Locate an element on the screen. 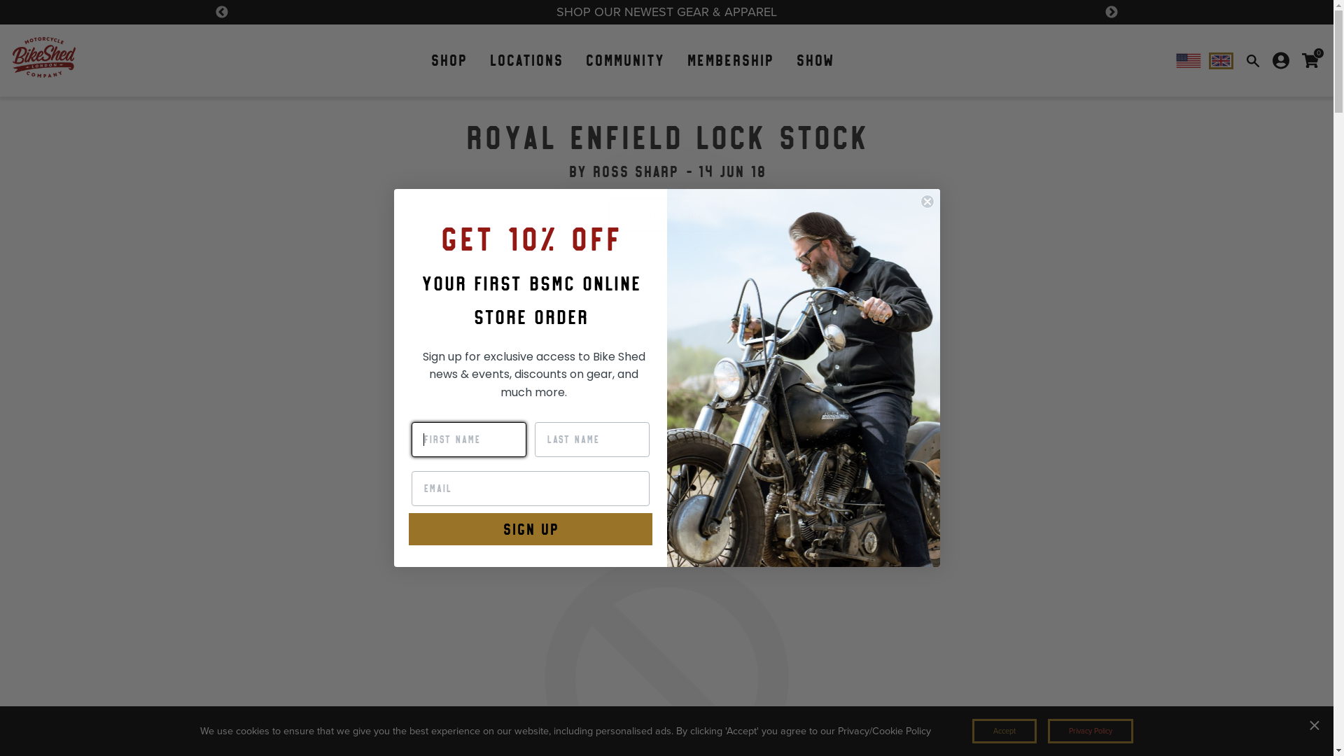 The height and width of the screenshot is (756, 1344). Locations is located at coordinates (526, 60).